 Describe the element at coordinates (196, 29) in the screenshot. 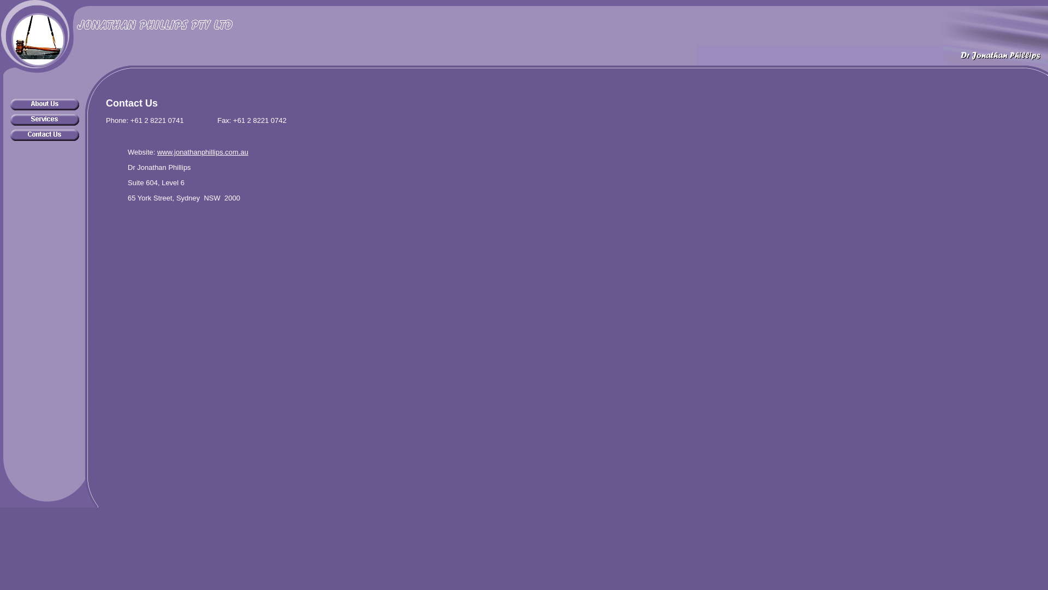

I see `Jonathan Phillips Pty Ltd` at that location.